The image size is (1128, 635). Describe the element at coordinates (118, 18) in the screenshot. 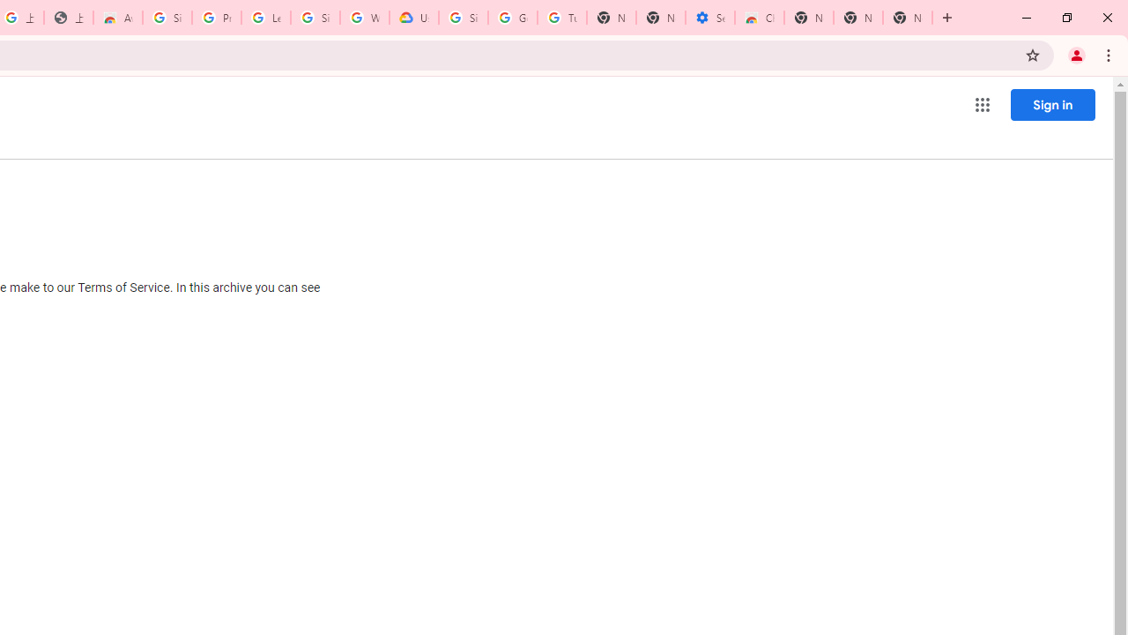

I see `Awesome Screen Recorder & Screenshot - Chrome Web Store` at that location.